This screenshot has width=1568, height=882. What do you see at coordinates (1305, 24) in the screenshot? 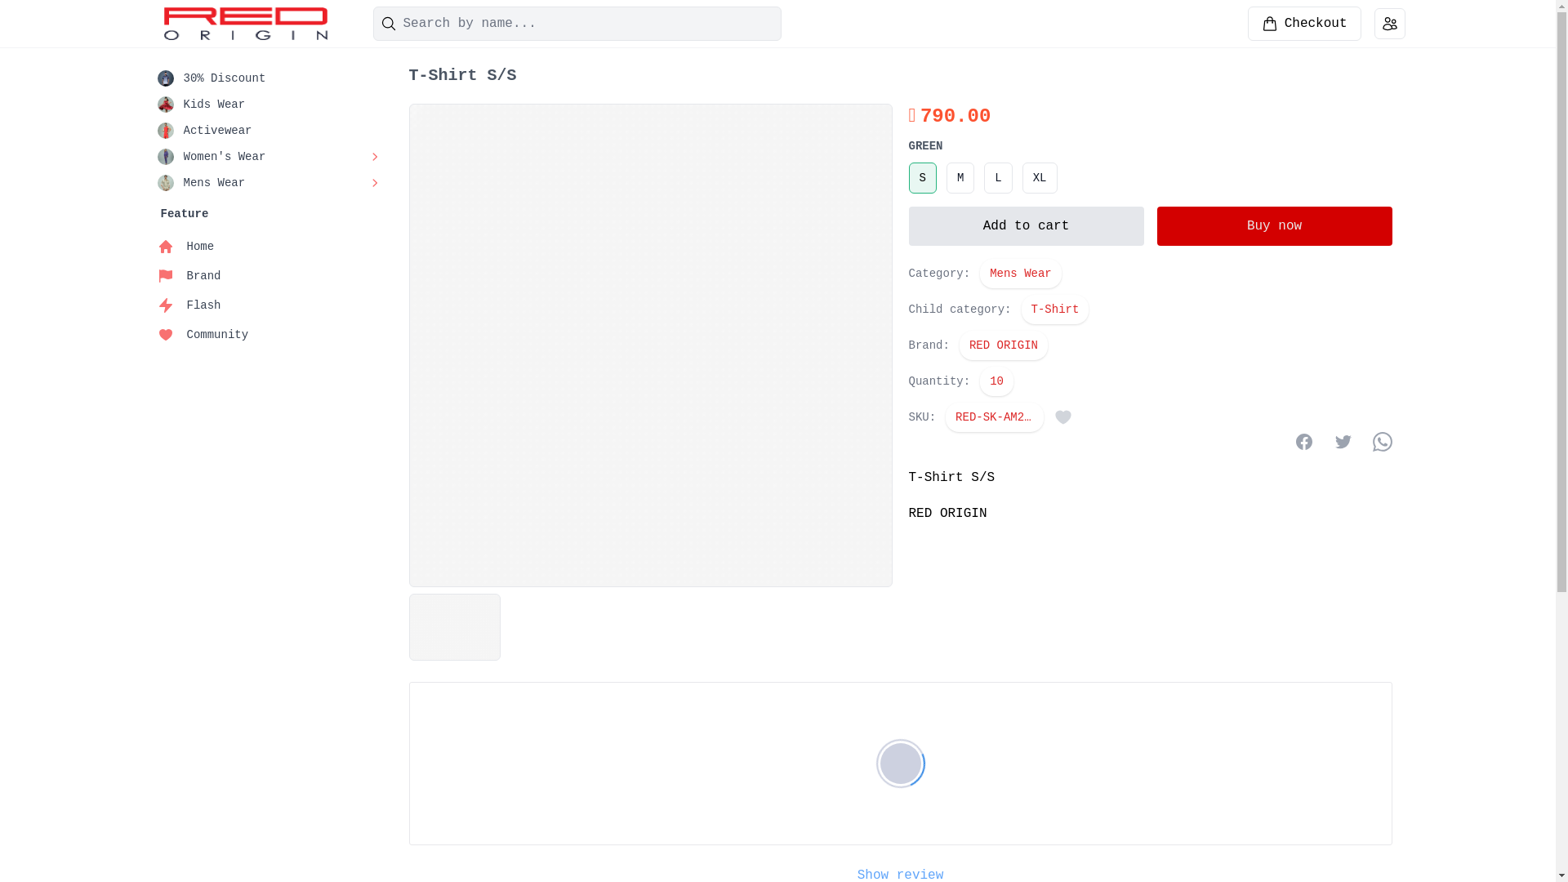
I see `Checkout` at bounding box center [1305, 24].